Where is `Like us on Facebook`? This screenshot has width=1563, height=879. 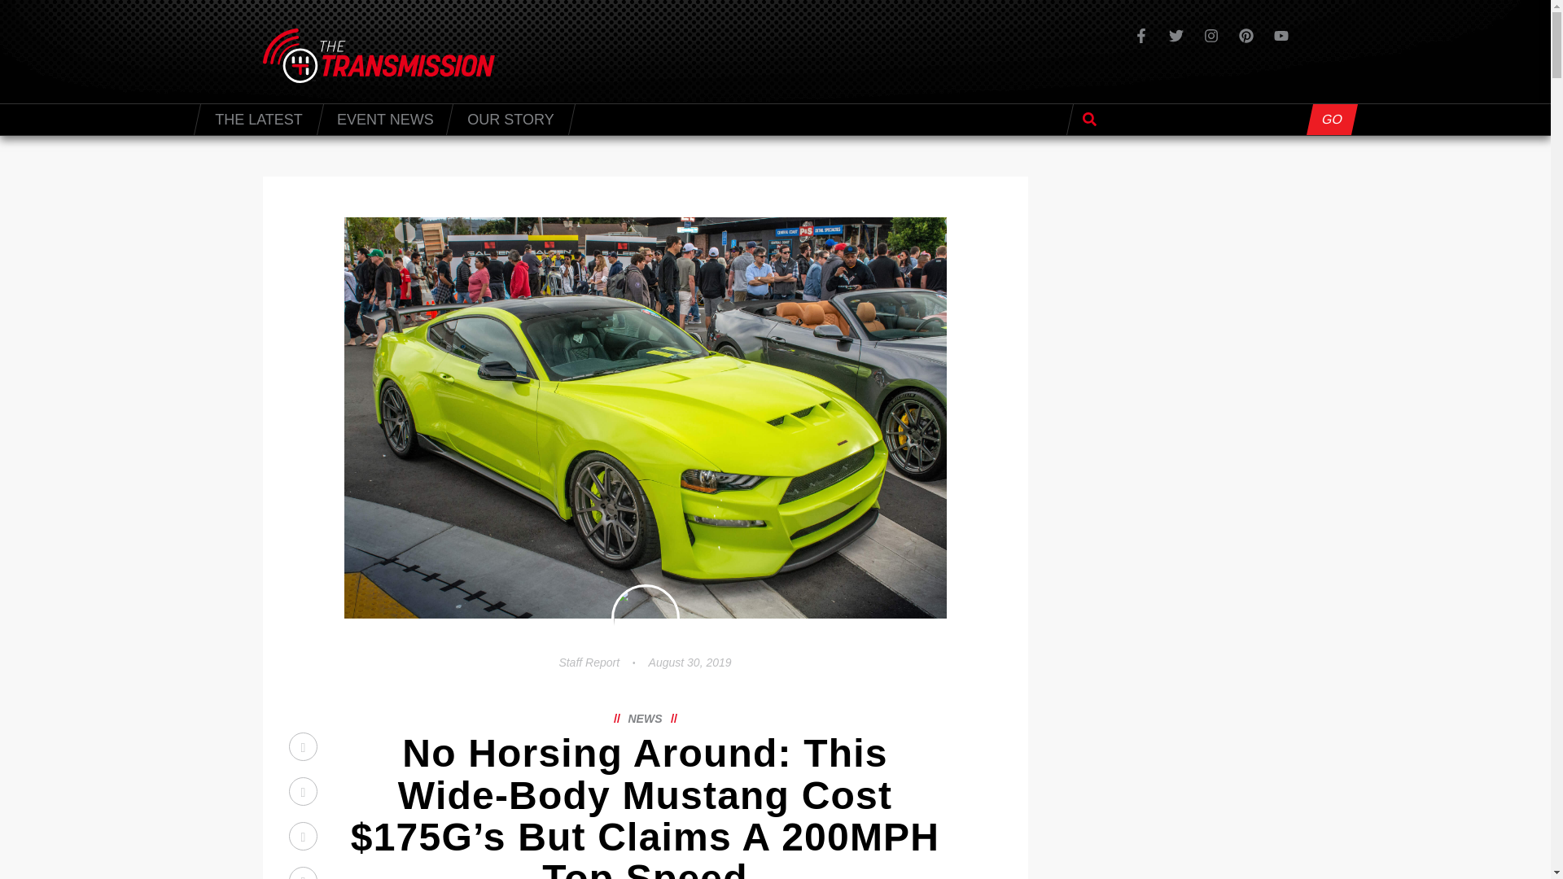
Like us on Facebook is located at coordinates (1140, 35).